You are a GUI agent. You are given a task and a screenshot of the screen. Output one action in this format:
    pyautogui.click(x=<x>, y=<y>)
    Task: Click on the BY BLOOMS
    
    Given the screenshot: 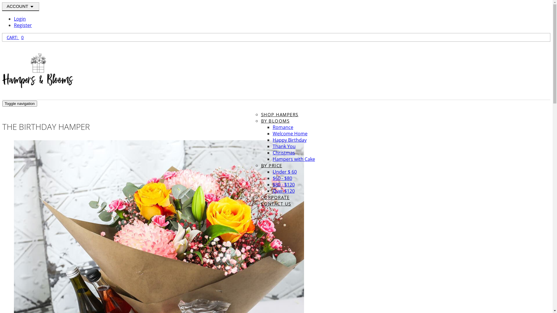 What is the action you would take?
    pyautogui.click(x=275, y=121)
    